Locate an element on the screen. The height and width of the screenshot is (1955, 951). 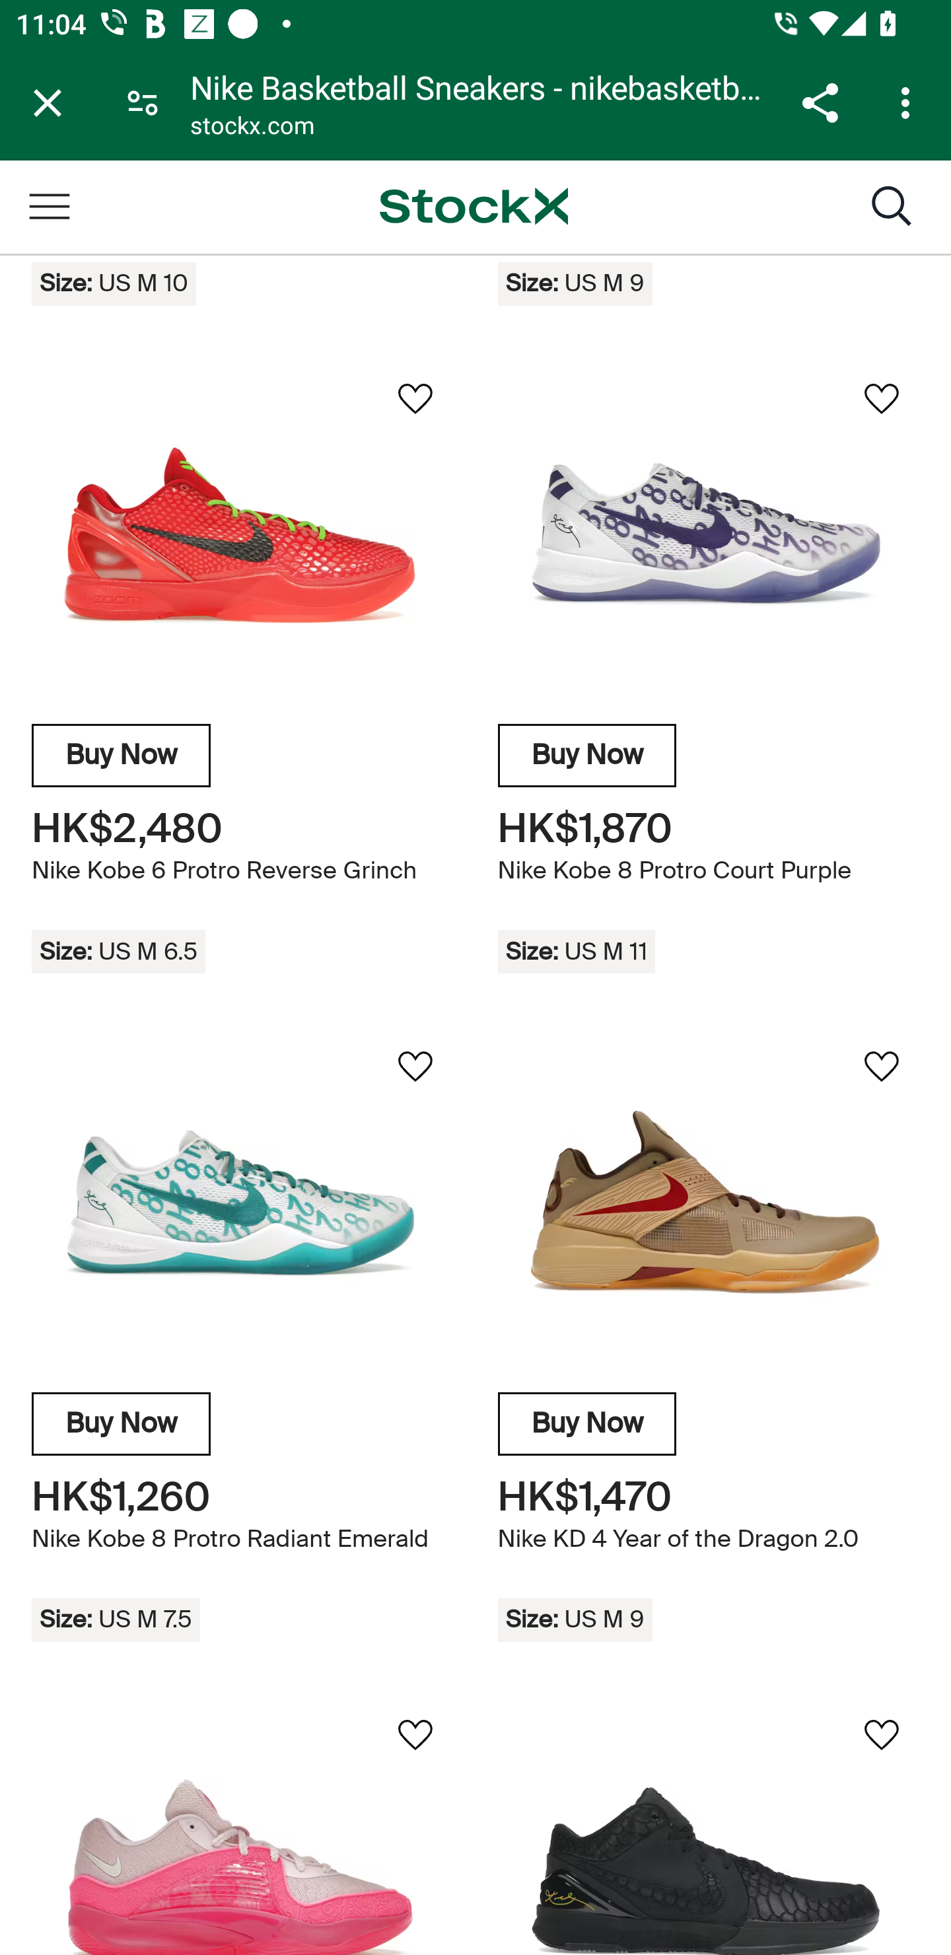
Share is located at coordinates (820, 102).